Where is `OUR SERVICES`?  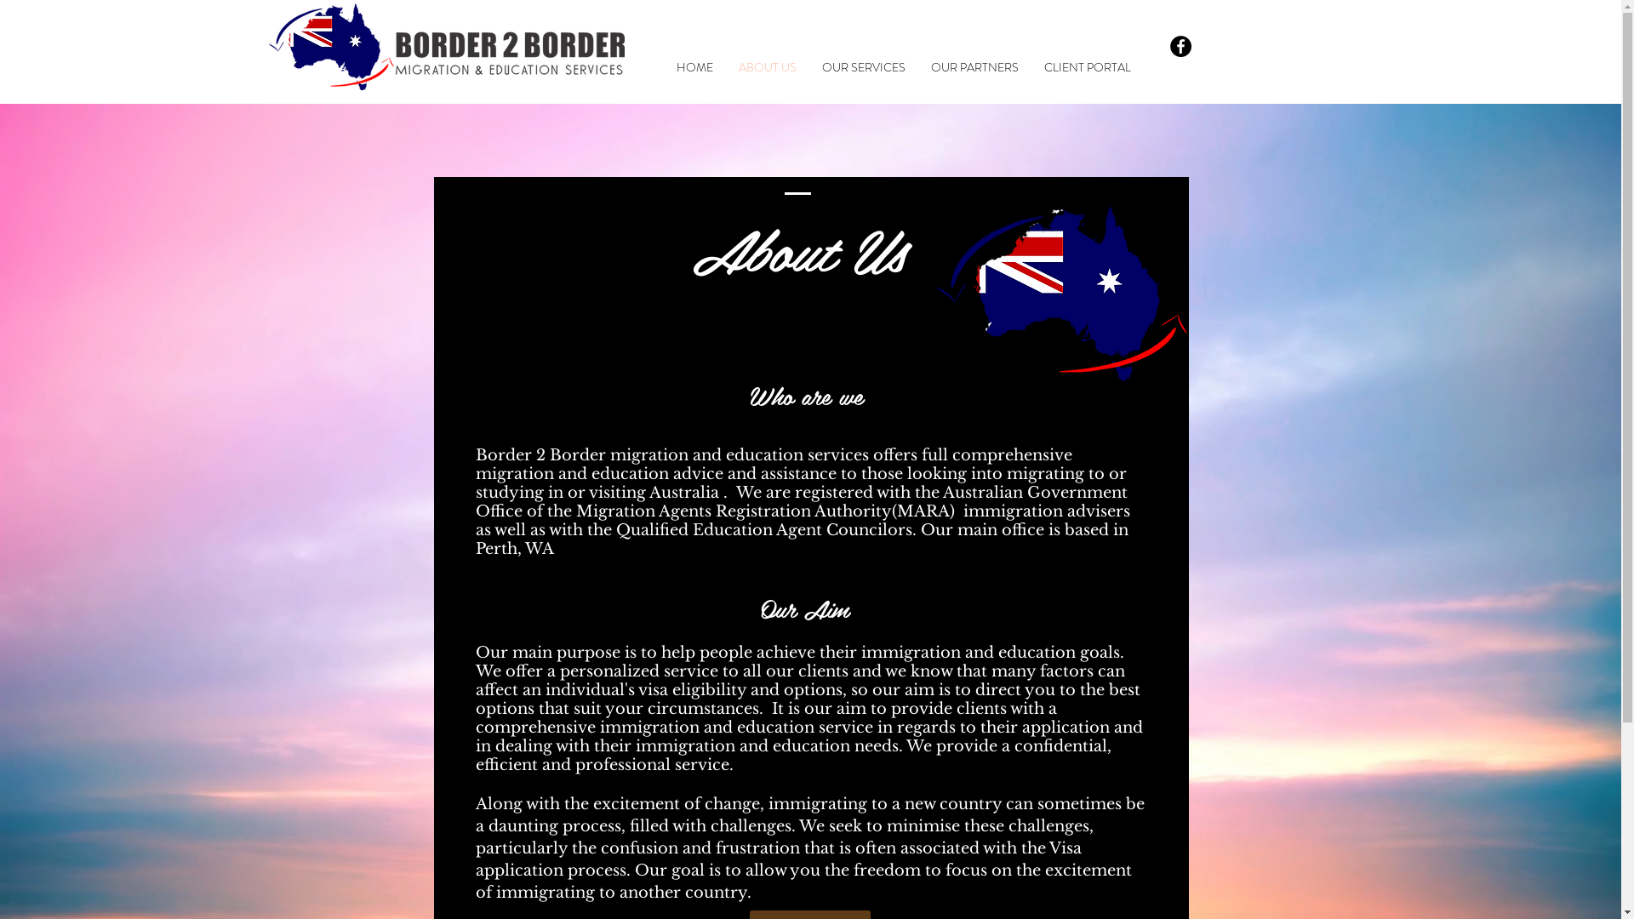
OUR SERVICES is located at coordinates (863, 68).